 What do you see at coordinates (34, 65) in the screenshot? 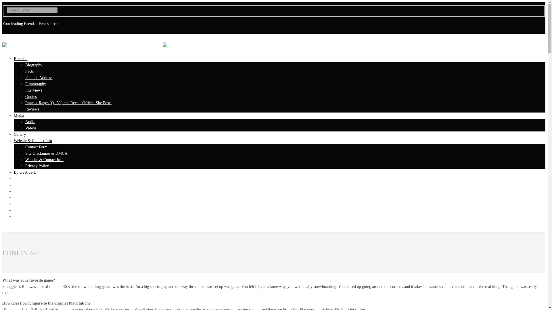
I see `Biography` at bounding box center [34, 65].